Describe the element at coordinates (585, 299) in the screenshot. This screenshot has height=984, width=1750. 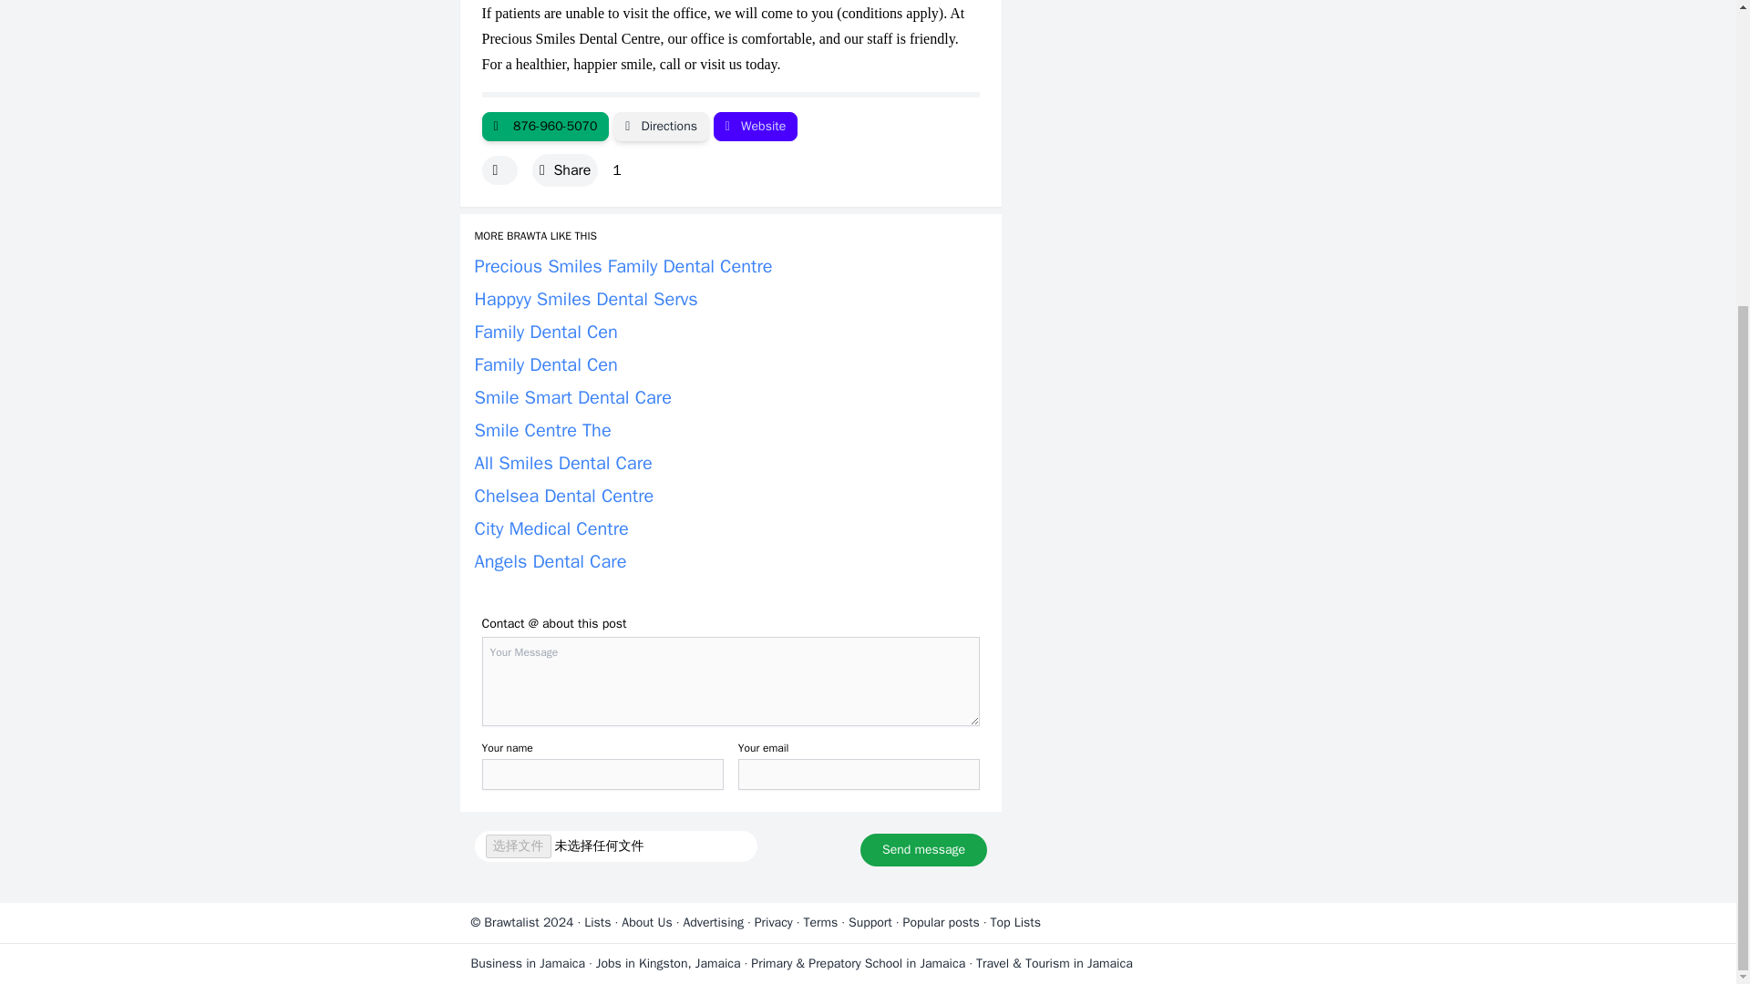
I see `Happyy Smiles Dental Servs` at that location.